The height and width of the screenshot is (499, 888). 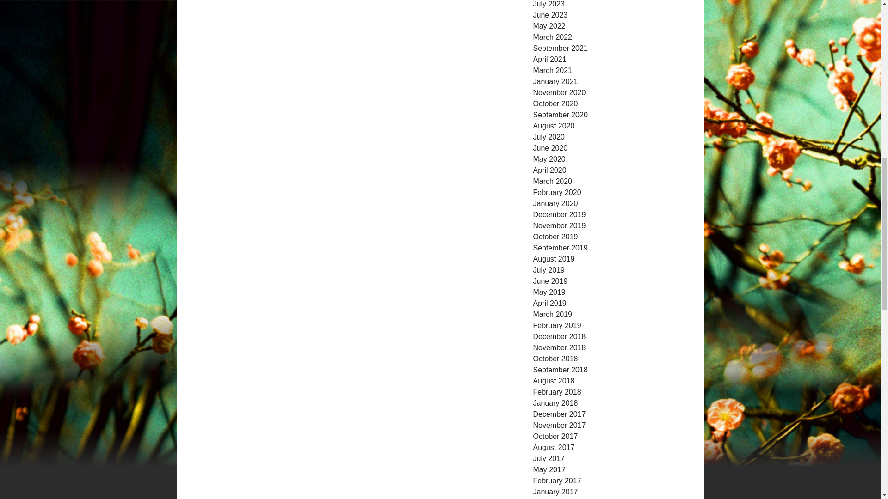 What do you see at coordinates (559, 92) in the screenshot?
I see `November 2020` at bounding box center [559, 92].